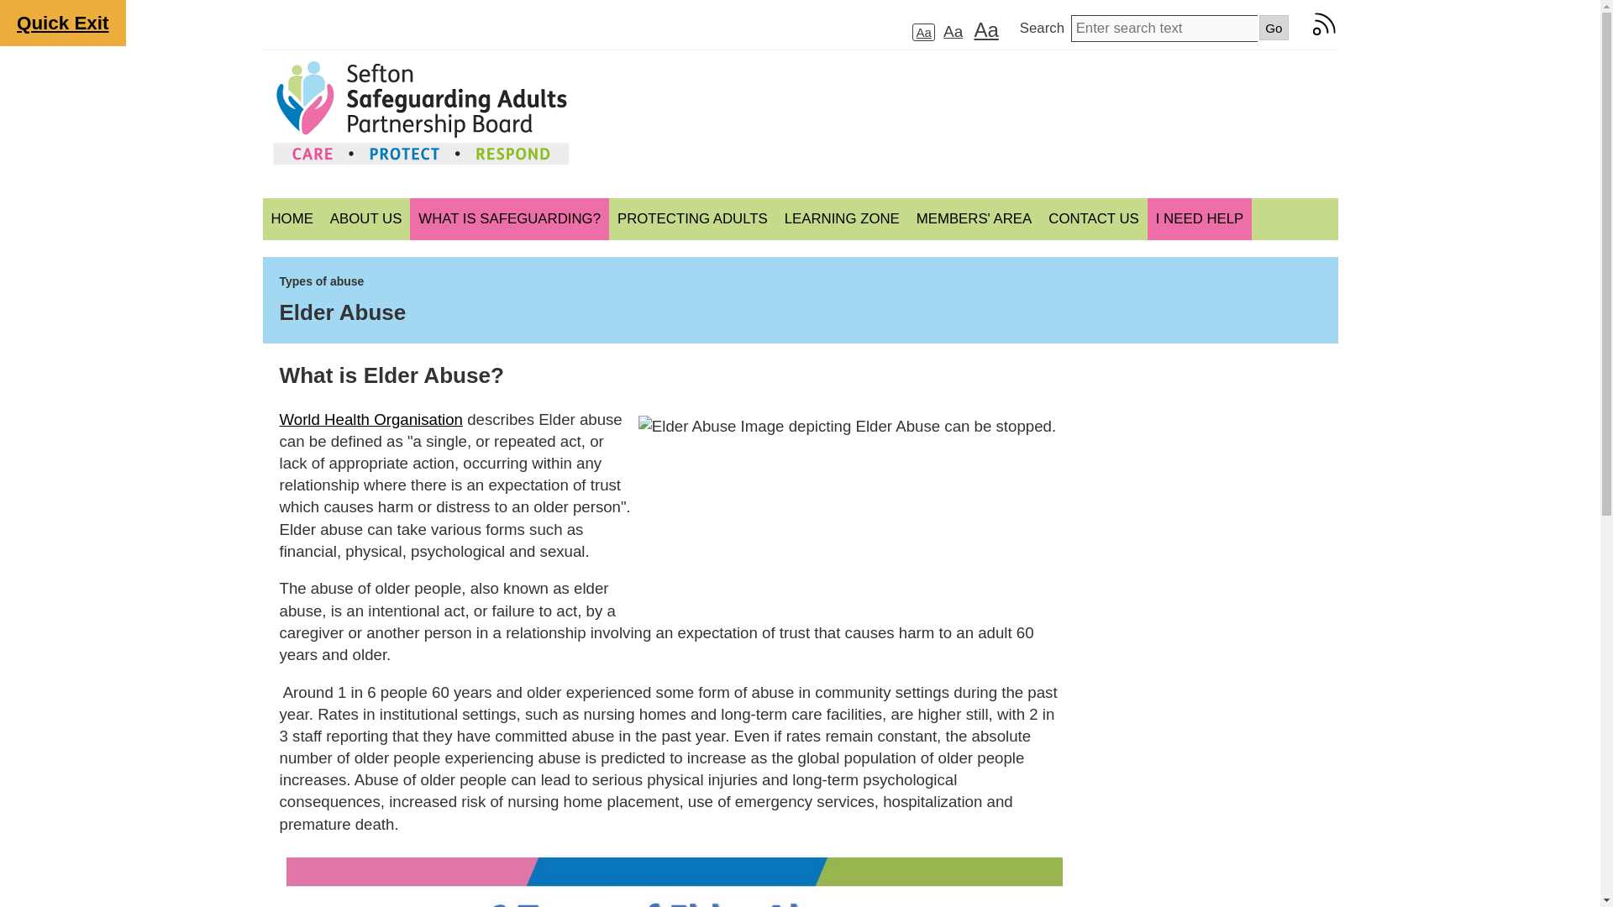 Image resolution: width=1613 pixels, height=907 pixels. What do you see at coordinates (1199, 219) in the screenshot?
I see `I NEED HELP` at bounding box center [1199, 219].